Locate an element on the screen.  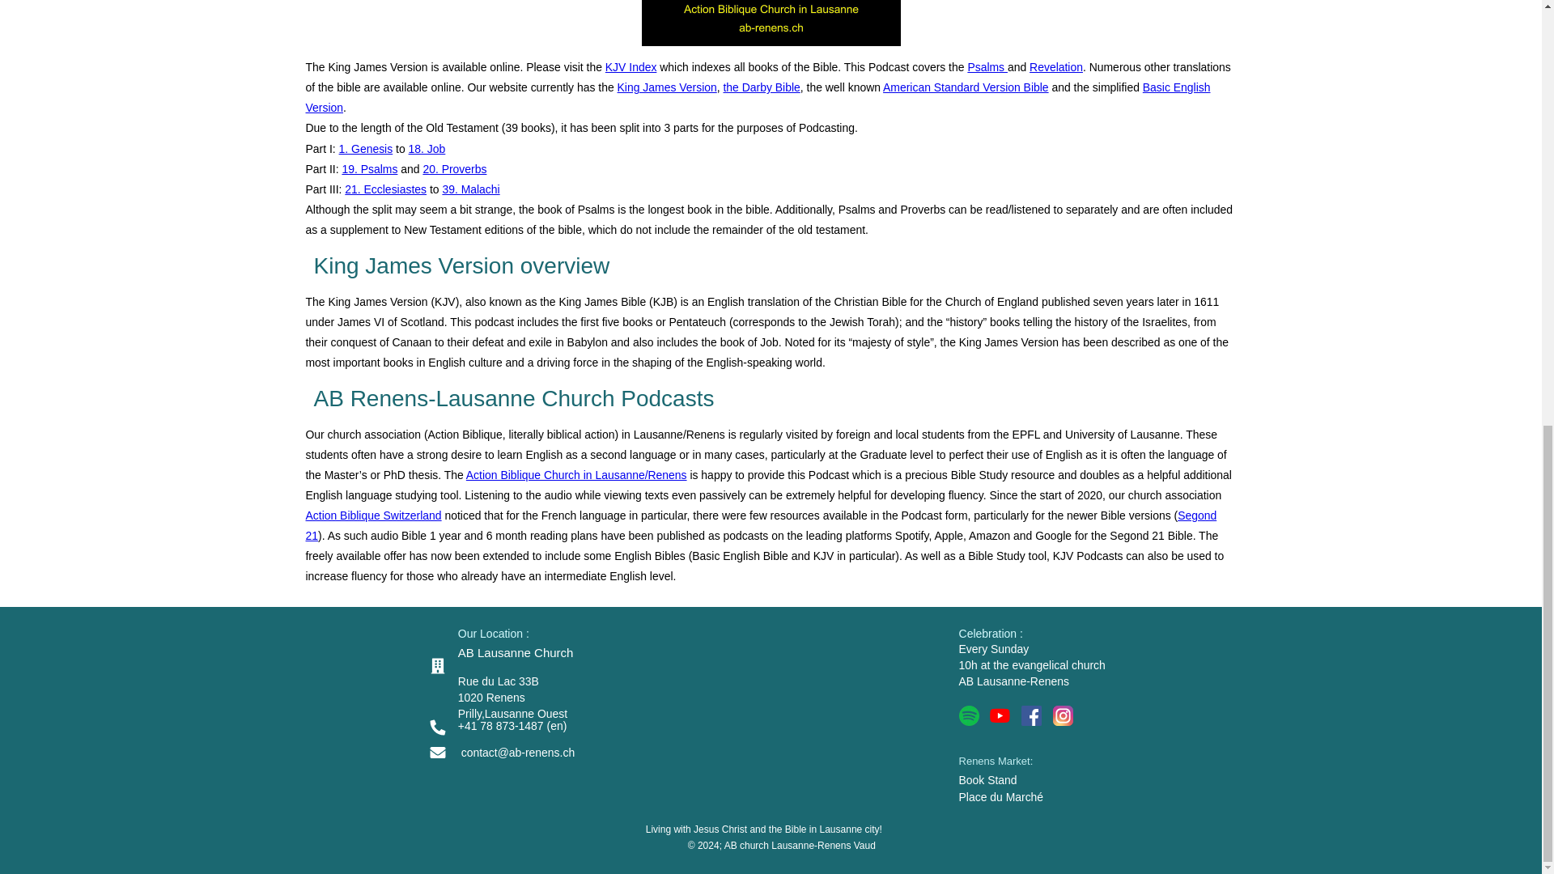
Revelation is located at coordinates (1055, 66).